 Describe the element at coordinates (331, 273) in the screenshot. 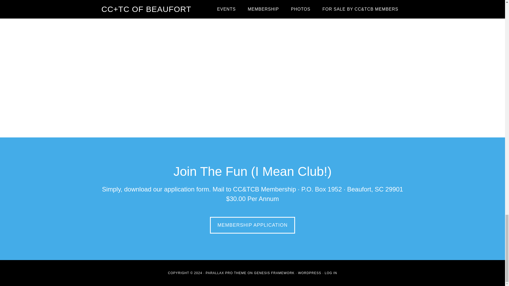

I see `LOG IN` at that location.